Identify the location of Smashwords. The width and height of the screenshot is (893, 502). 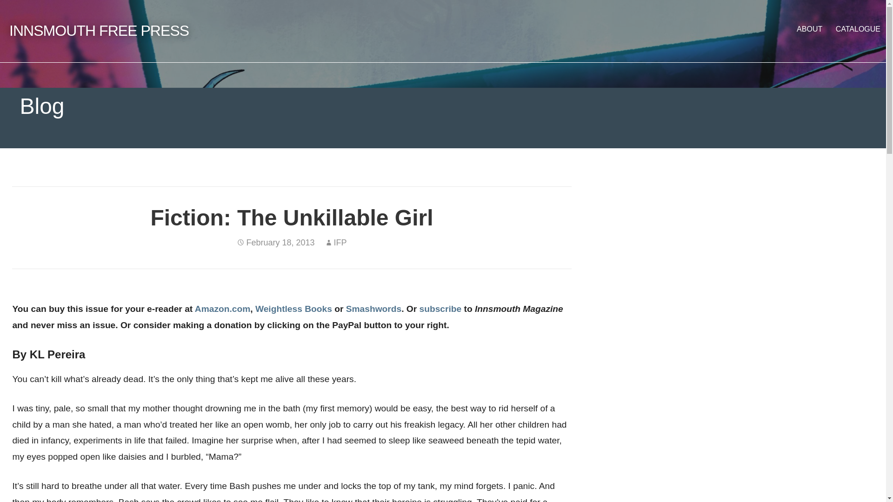
(373, 309).